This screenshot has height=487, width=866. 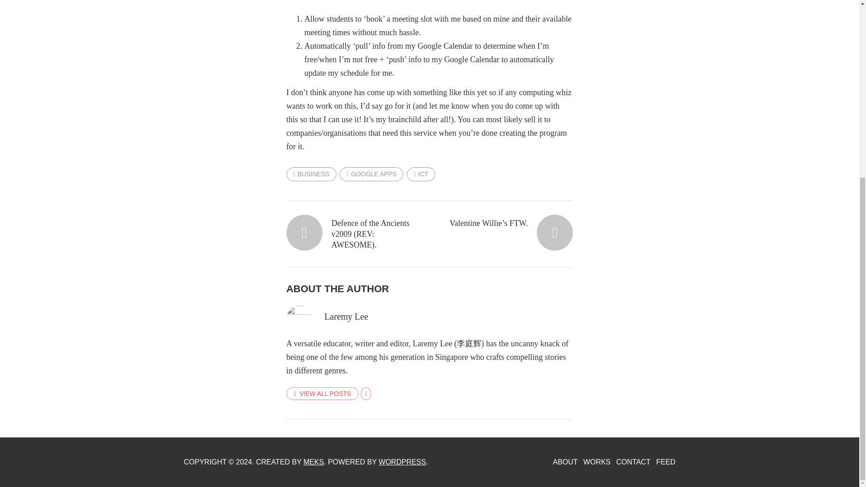 I want to click on ABOUT, so click(x=565, y=462).